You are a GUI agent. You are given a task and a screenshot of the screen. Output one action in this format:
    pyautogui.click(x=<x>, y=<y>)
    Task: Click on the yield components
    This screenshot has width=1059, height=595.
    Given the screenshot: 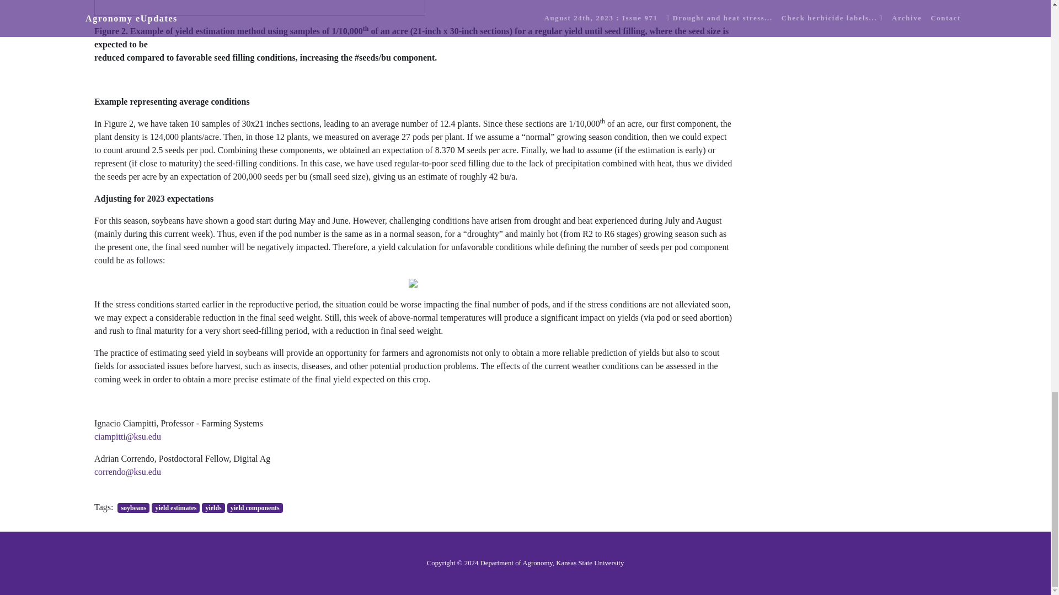 What is the action you would take?
    pyautogui.click(x=255, y=507)
    